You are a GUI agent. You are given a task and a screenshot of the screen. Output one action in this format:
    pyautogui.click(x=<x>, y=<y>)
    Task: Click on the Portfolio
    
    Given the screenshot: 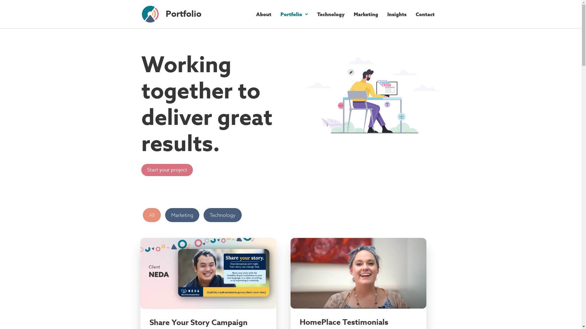 What is the action you would take?
    pyautogui.click(x=200, y=14)
    